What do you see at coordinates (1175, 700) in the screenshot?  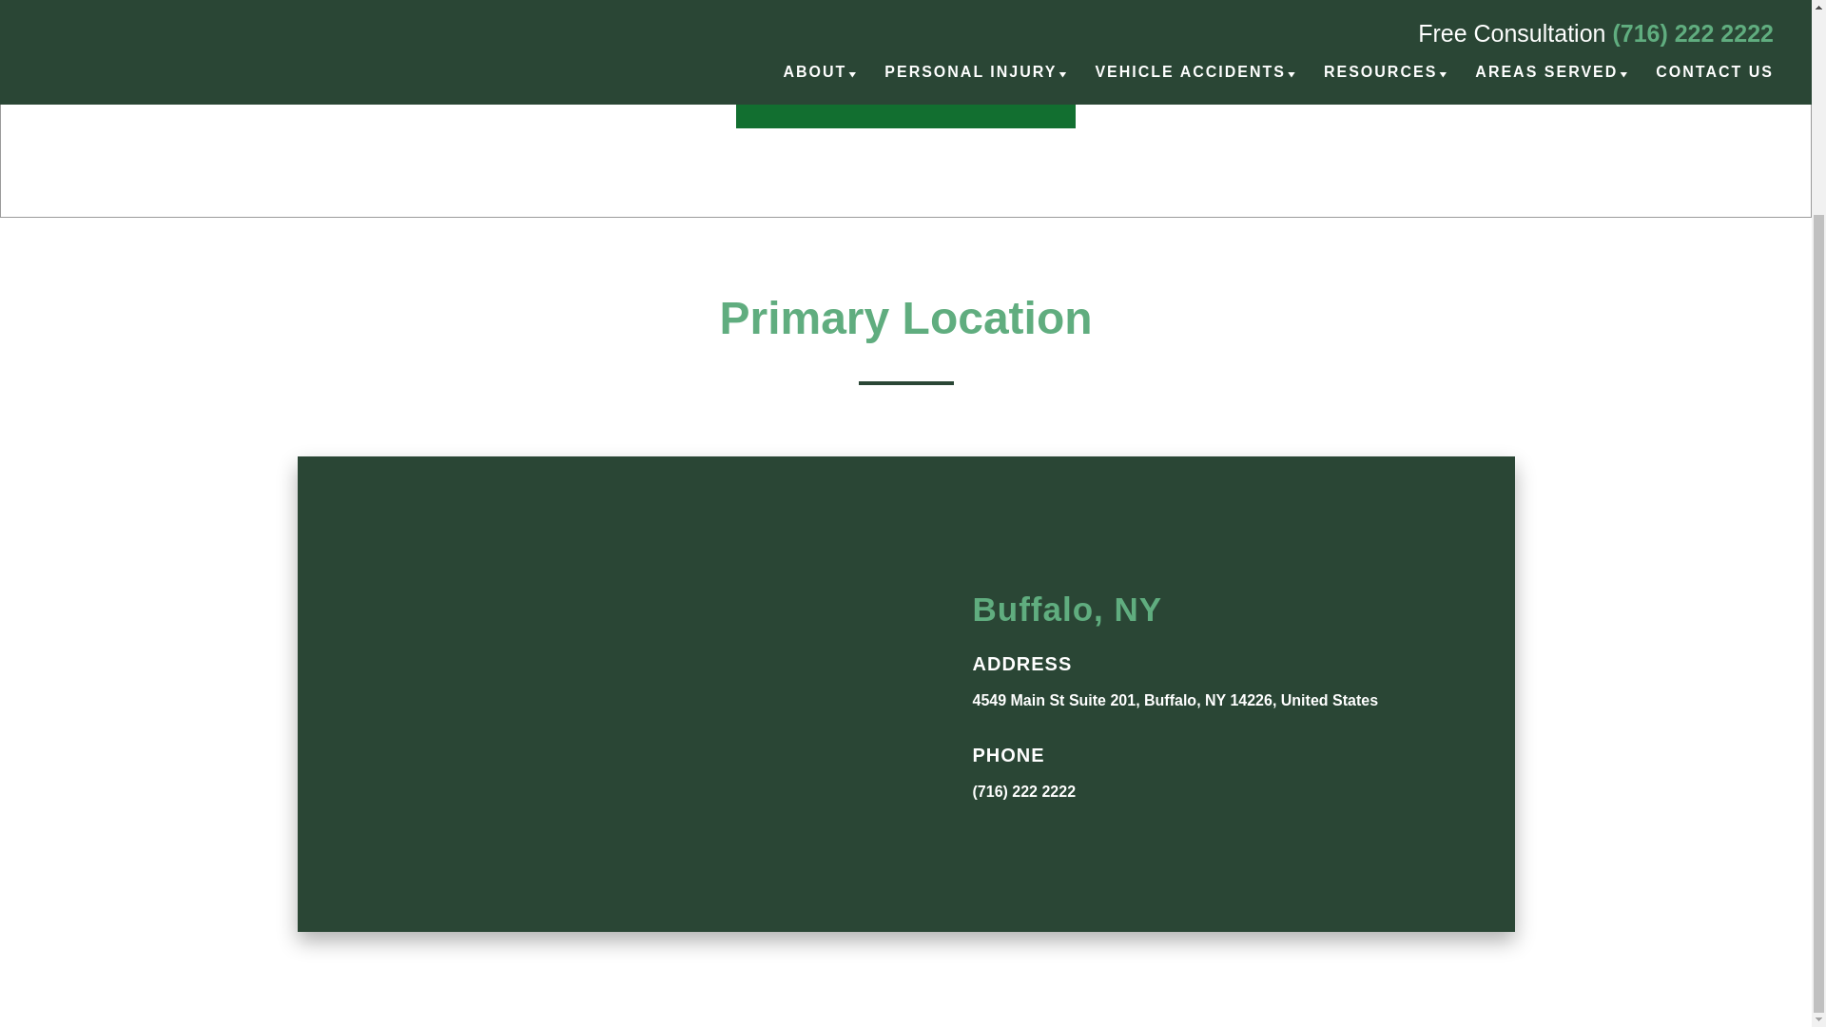 I see `4549 Main St Suite 201, Buffalo, NY 14226, United States` at bounding box center [1175, 700].